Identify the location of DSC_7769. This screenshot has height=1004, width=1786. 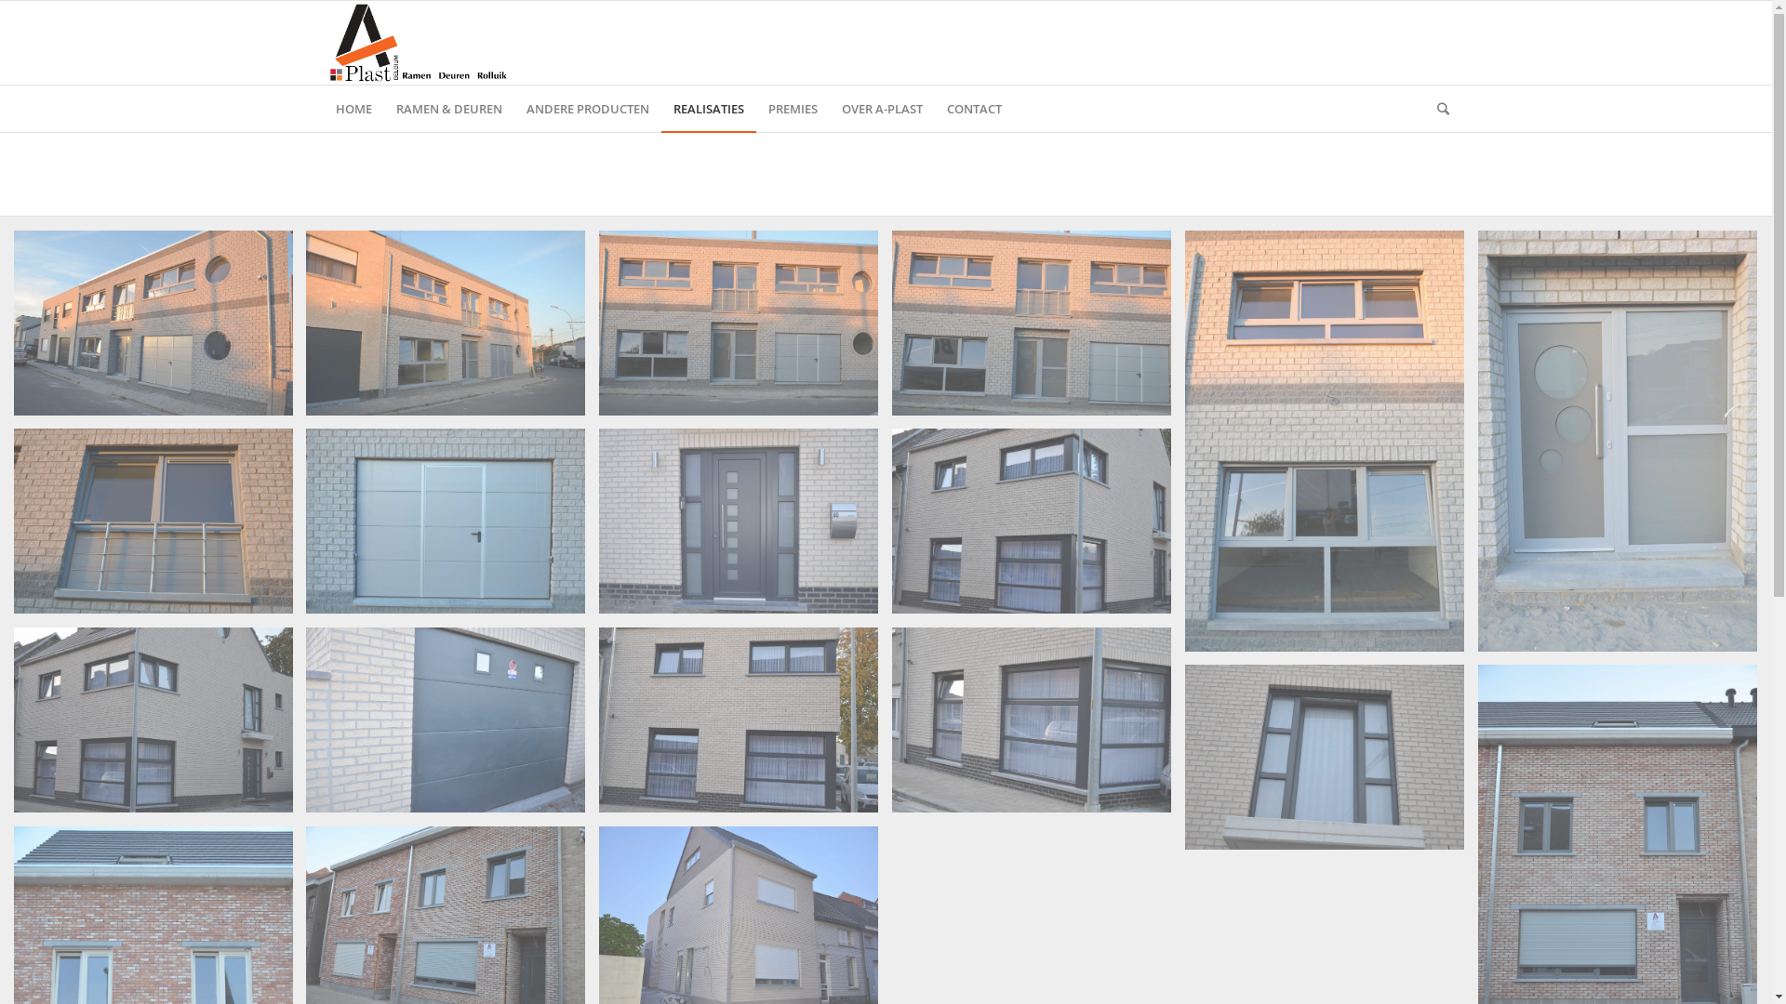
(1618, 441).